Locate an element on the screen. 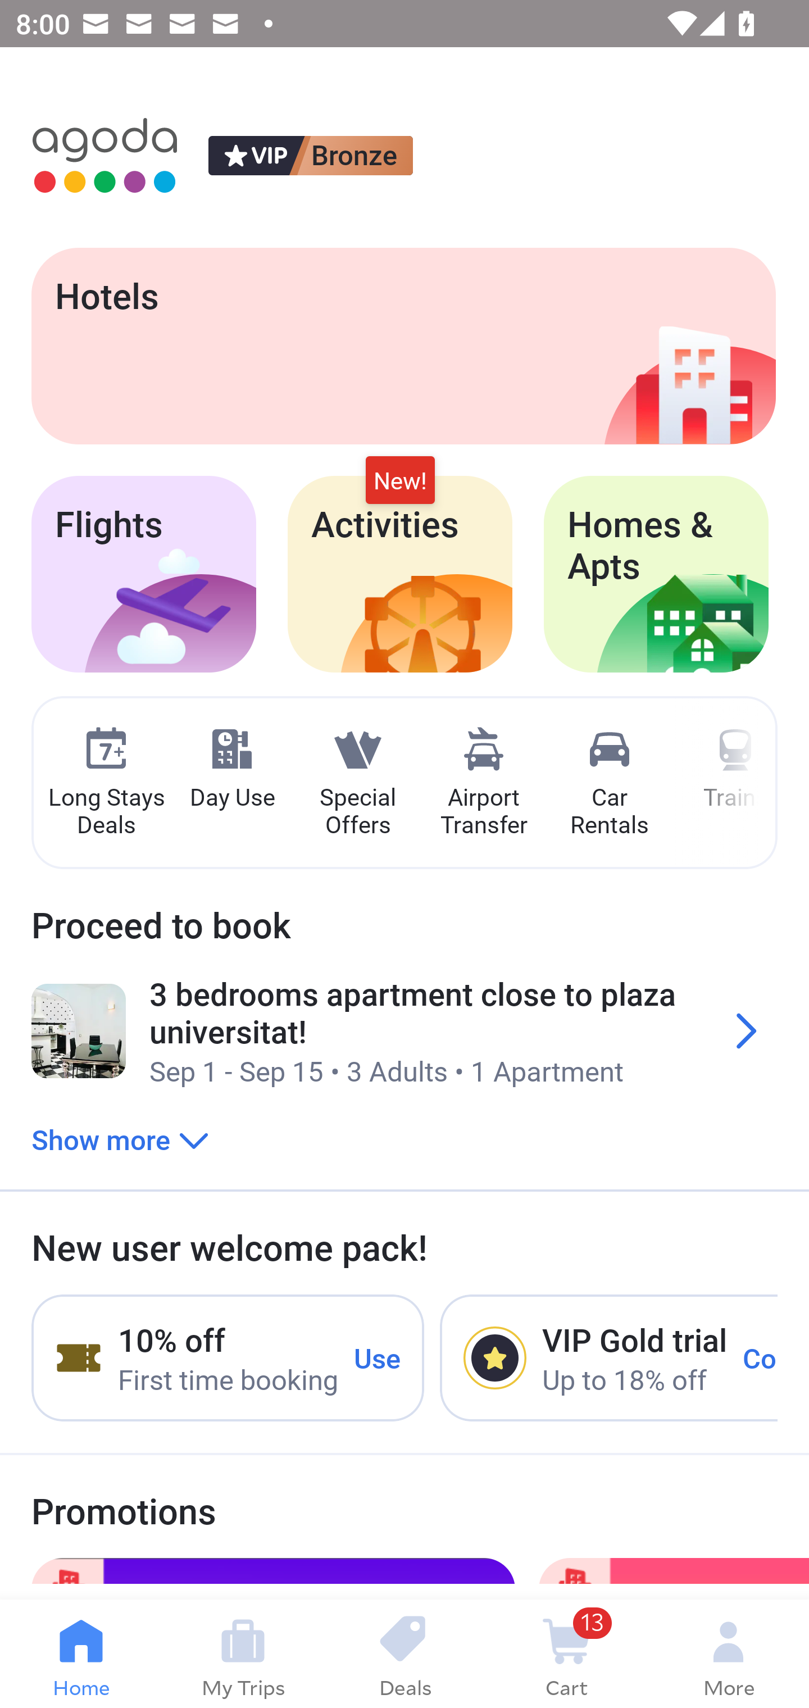  Show more is located at coordinates (120, 1139).